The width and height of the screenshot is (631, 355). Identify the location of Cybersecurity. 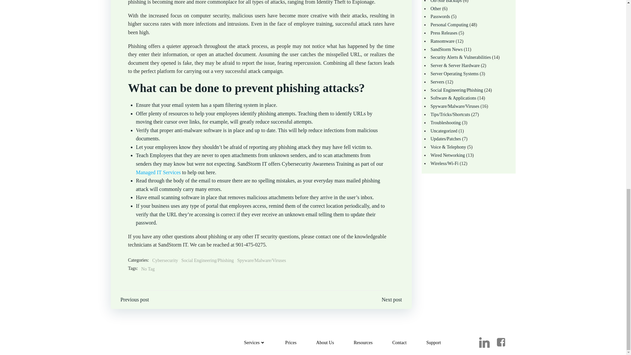
(165, 260).